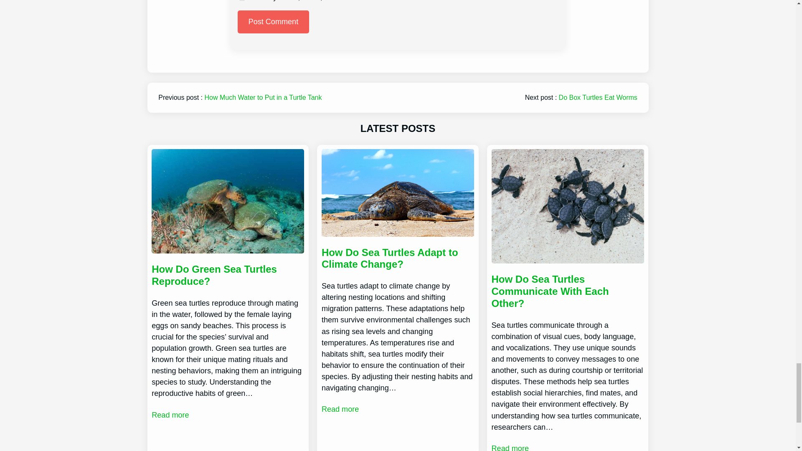  I want to click on How Much Water to Put in a Turtle Tank, so click(263, 97).